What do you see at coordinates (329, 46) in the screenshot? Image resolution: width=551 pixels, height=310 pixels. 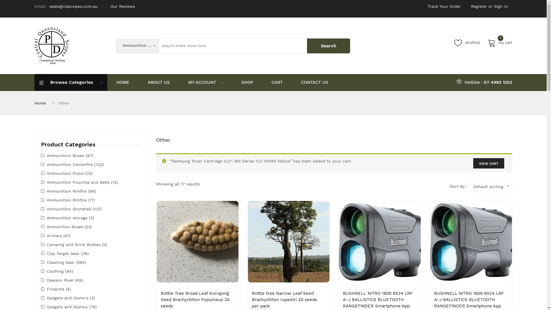 I see `Search` at bounding box center [329, 46].